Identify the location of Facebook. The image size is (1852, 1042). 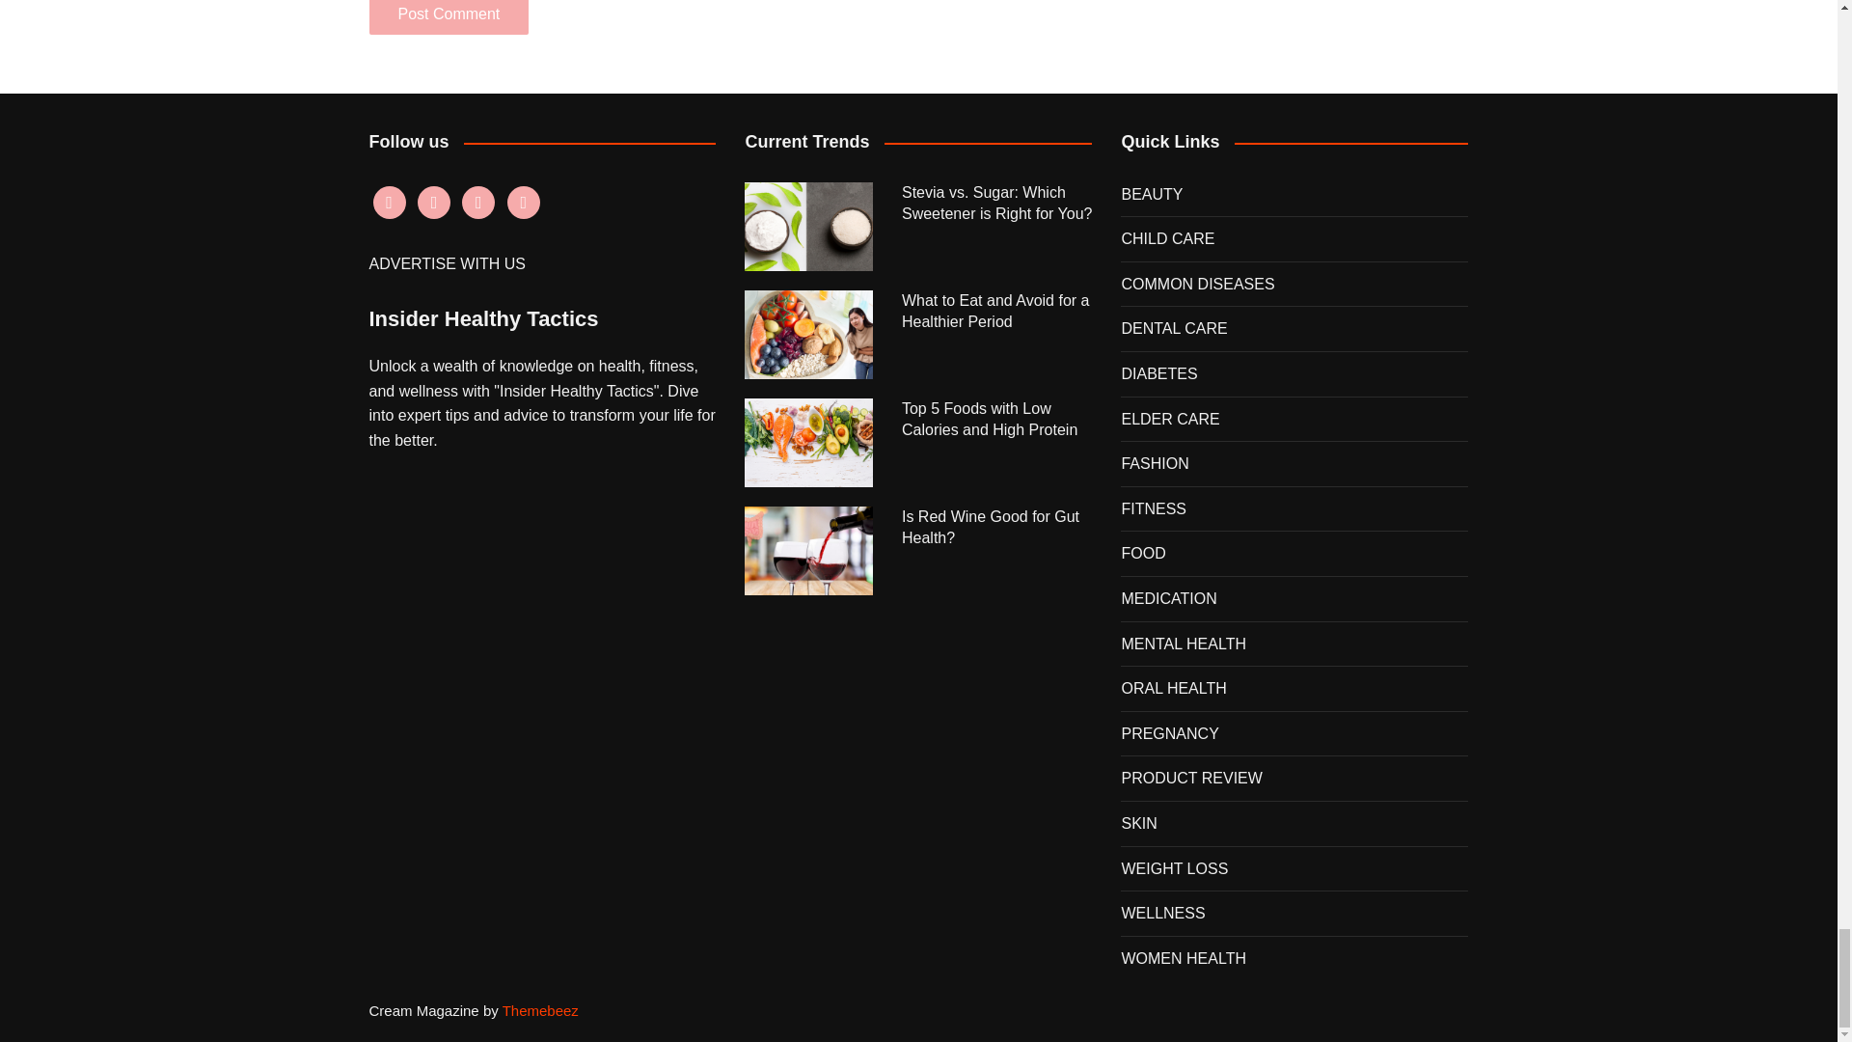
(388, 201).